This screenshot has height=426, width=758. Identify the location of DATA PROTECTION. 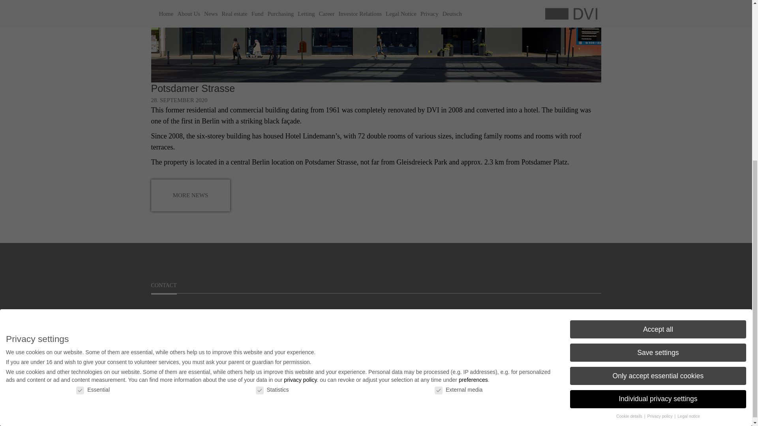
(510, 345).